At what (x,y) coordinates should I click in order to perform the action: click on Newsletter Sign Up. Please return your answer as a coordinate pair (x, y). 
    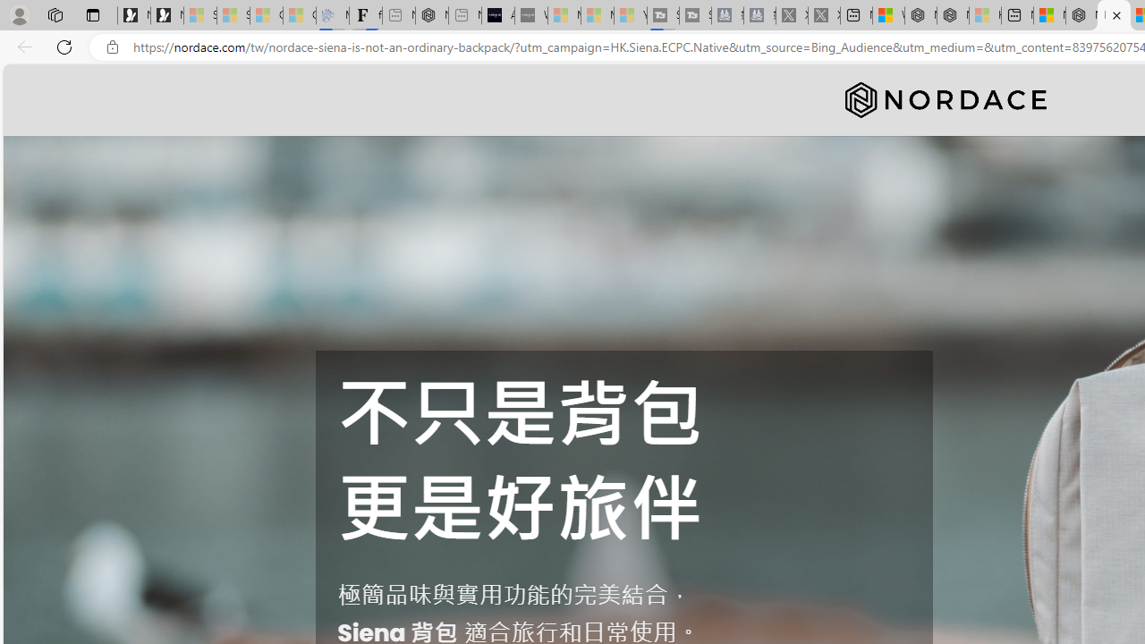
    Looking at the image, I should click on (166, 16).